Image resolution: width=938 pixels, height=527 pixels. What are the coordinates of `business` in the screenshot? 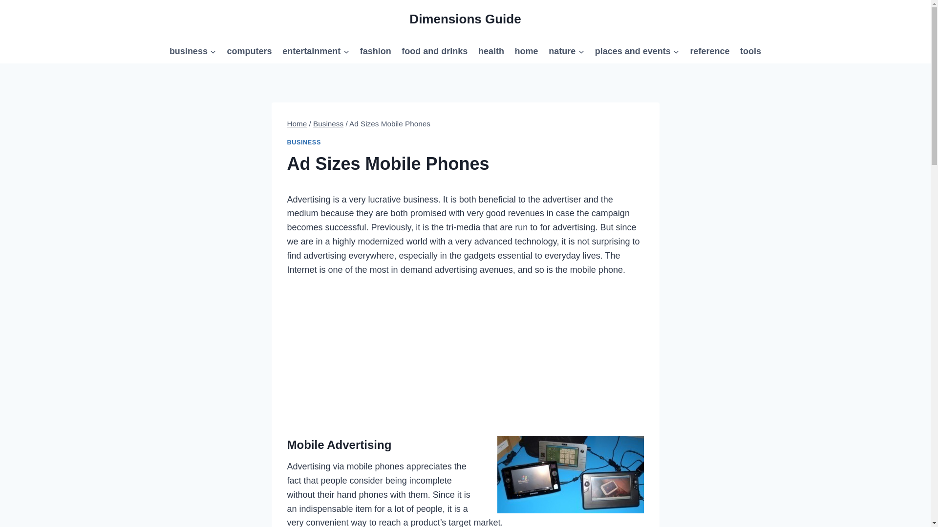 It's located at (192, 51).